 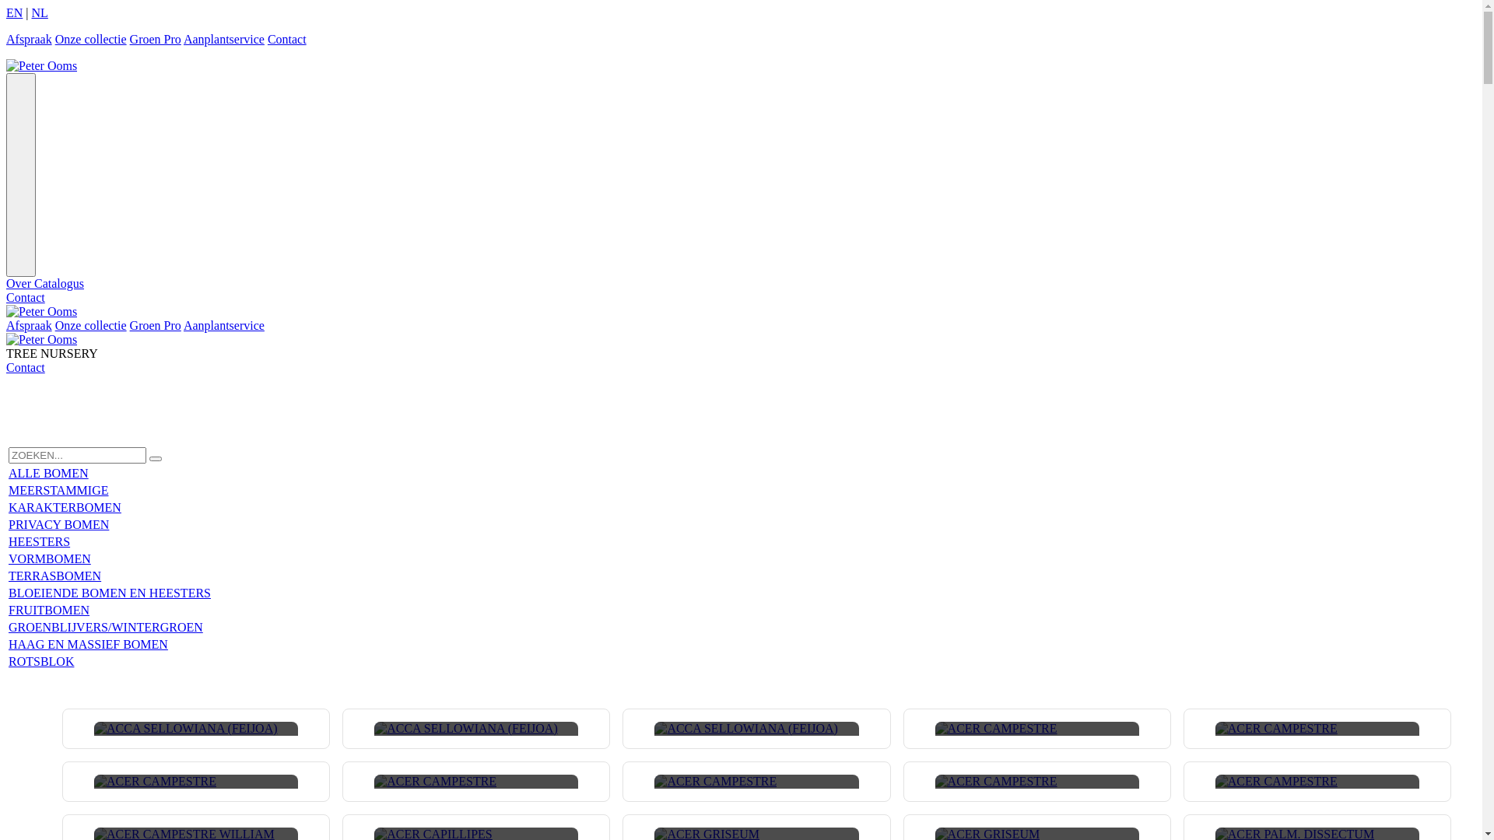 What do you see at coordinates (49, 610) in the screenshot?
I see `FRUITBOMEN` at bounding box center [49, 610].